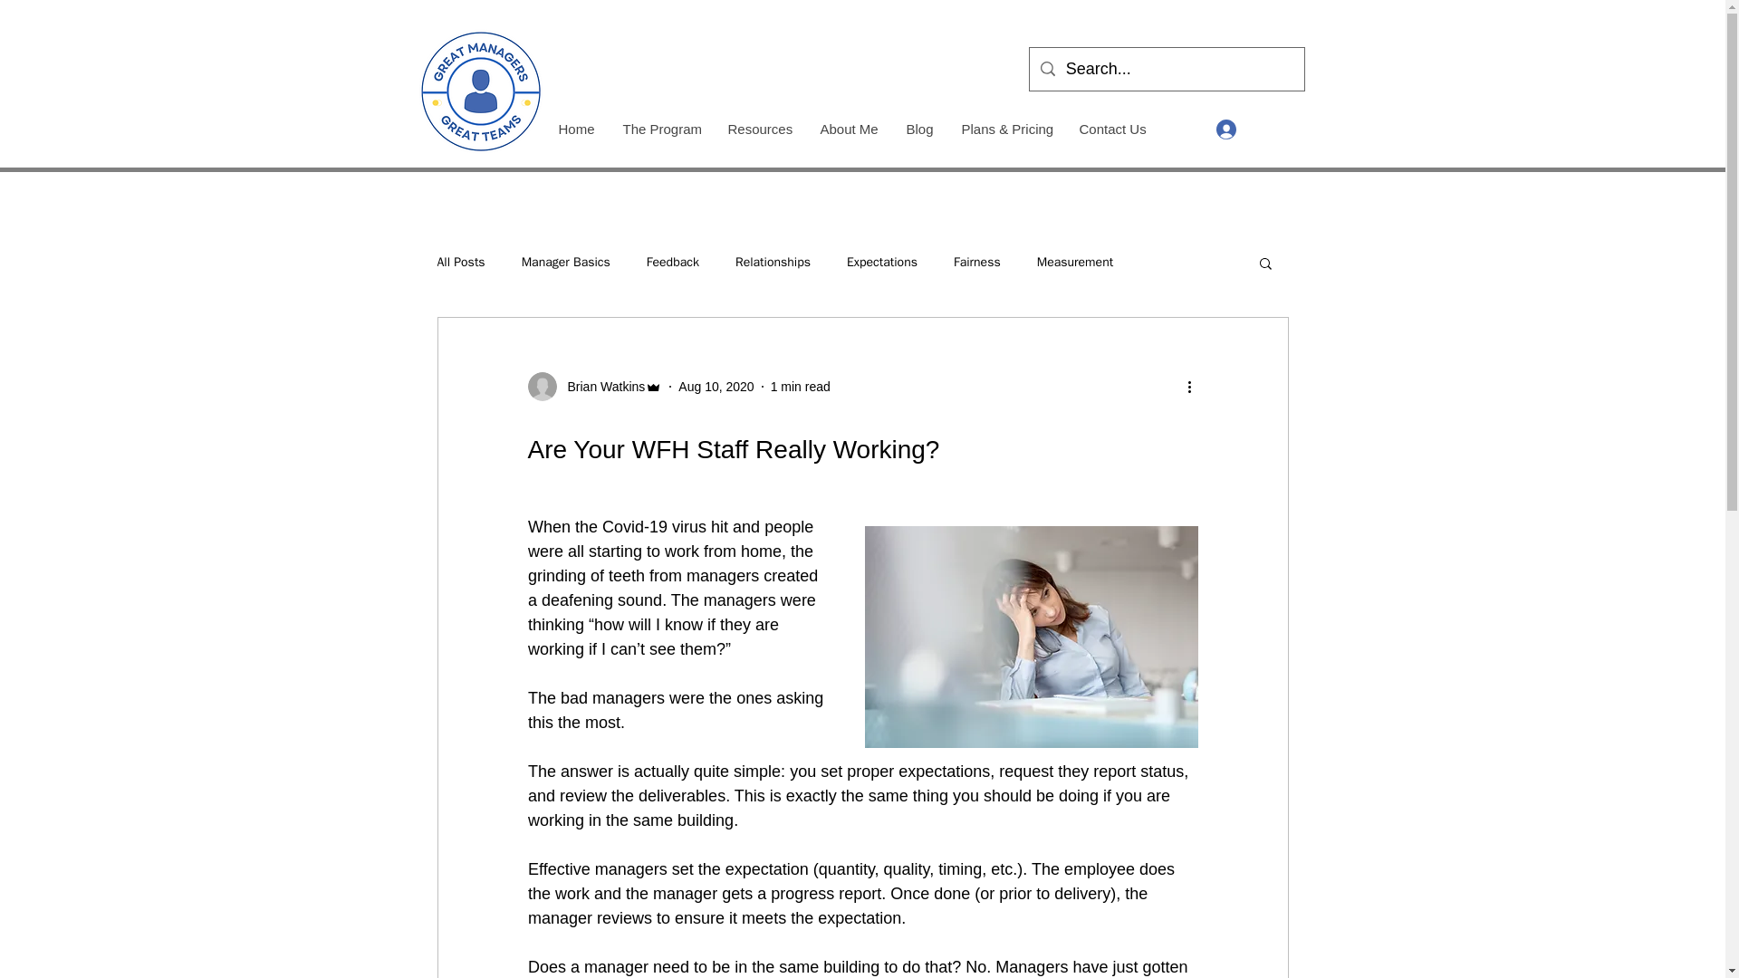 The width and height of the screenshot is (1739, 978). Describe the element at coordinates (594, 386) in the screenshot. I see `Brian Watkins` at that location.